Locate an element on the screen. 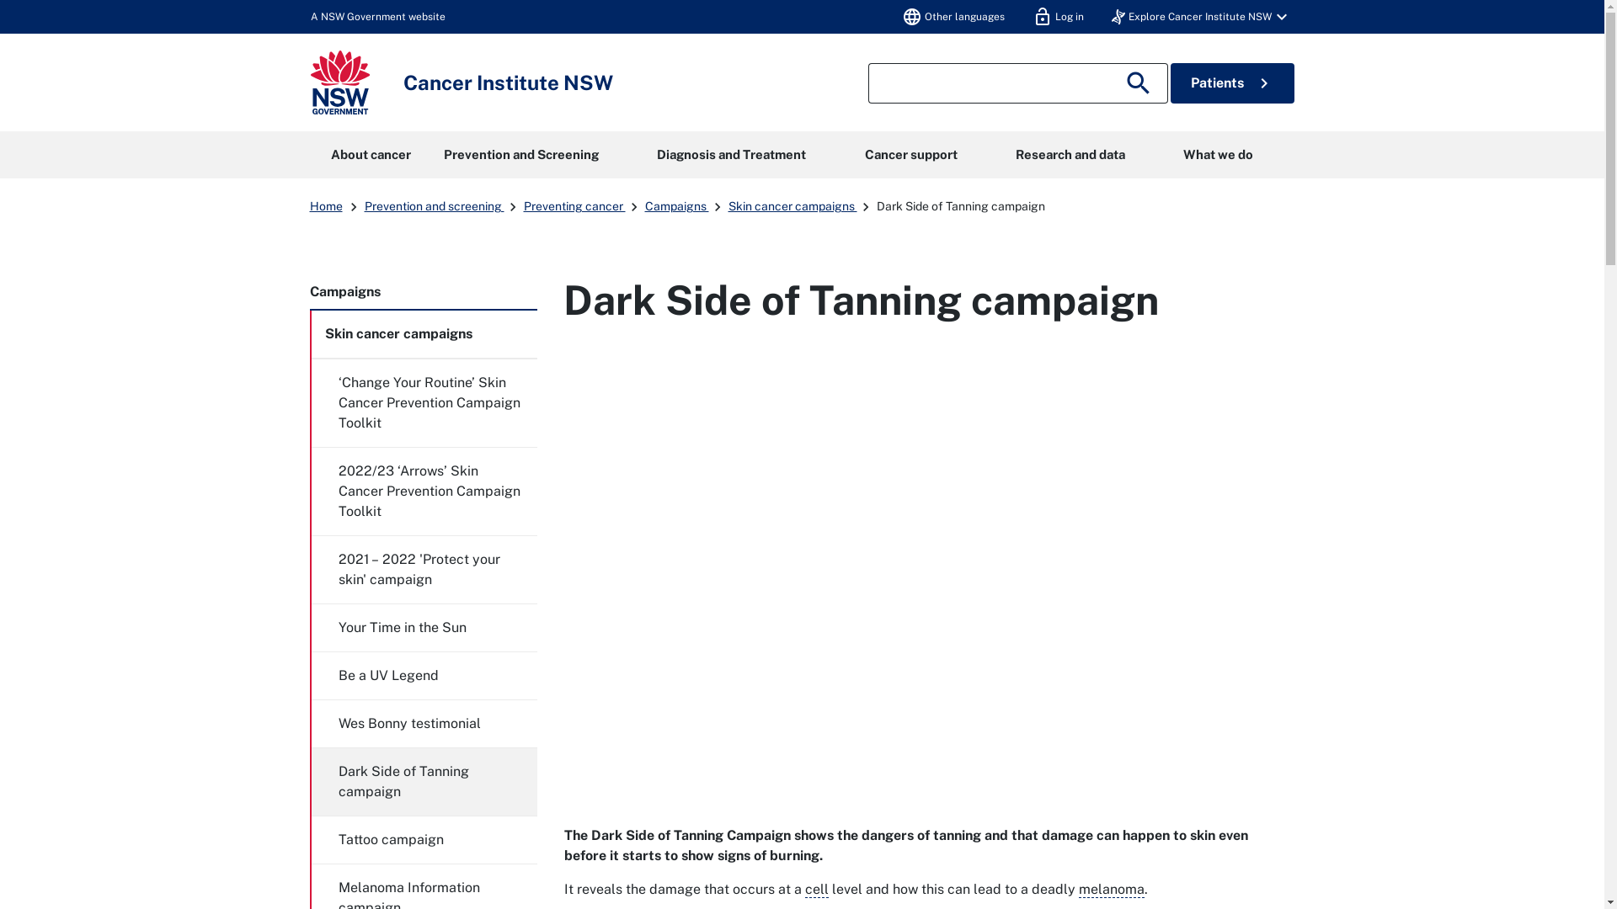  Wes Bonny testimonial is located at coordinates (424, 724).